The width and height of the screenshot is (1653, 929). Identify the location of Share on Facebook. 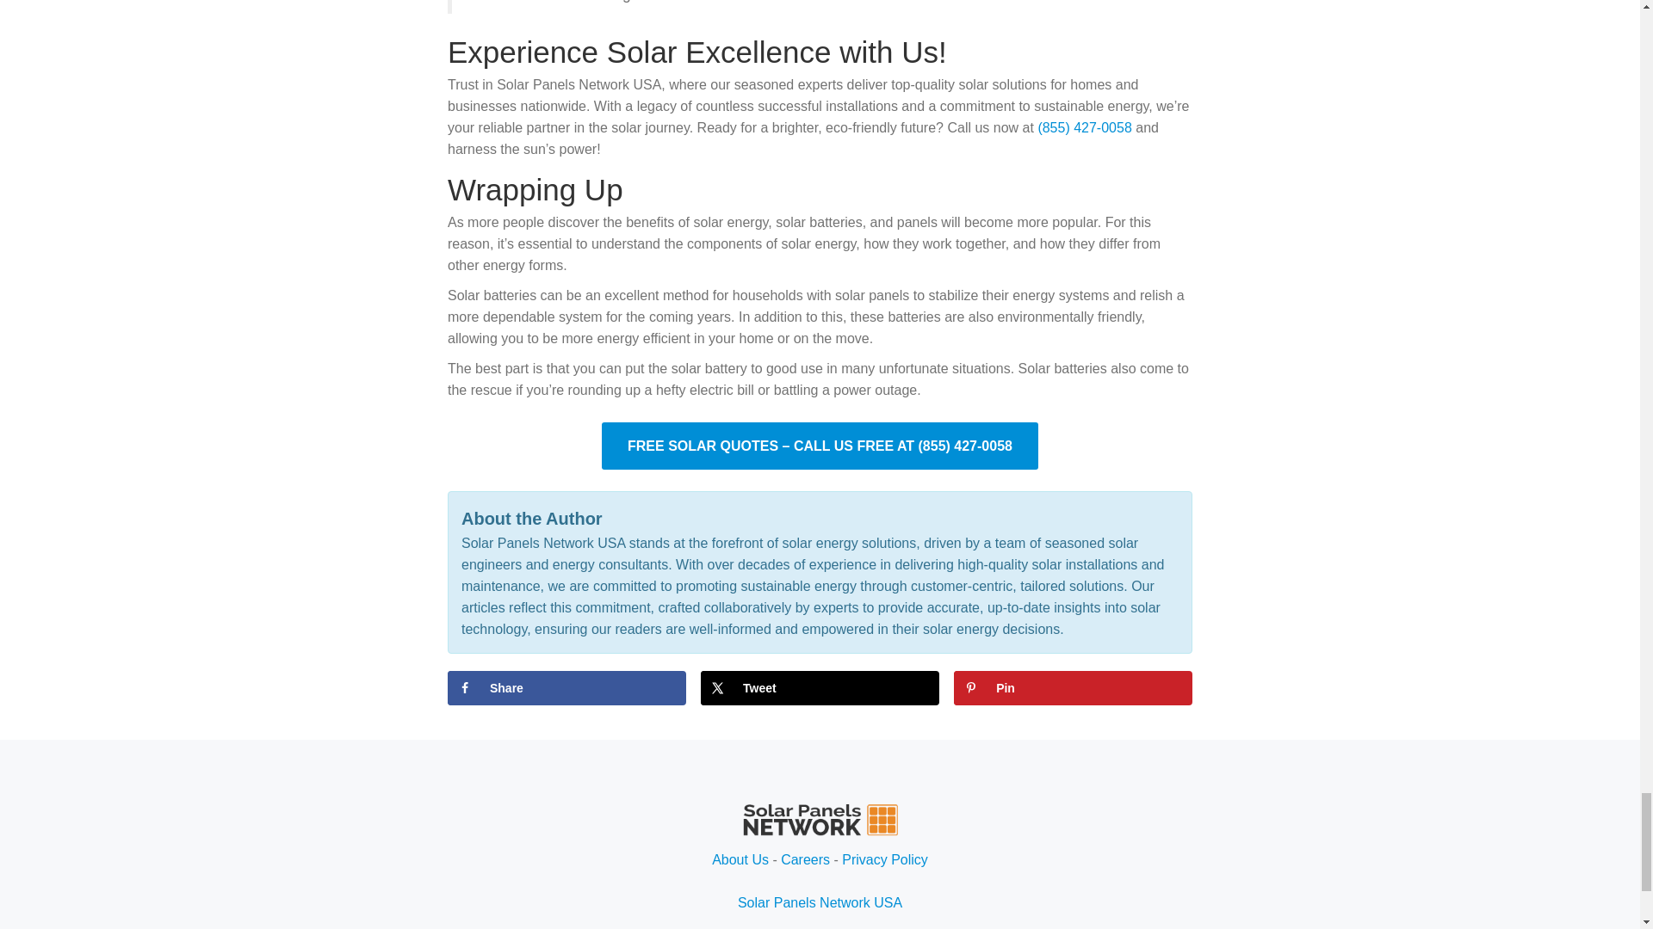
(566, 687).